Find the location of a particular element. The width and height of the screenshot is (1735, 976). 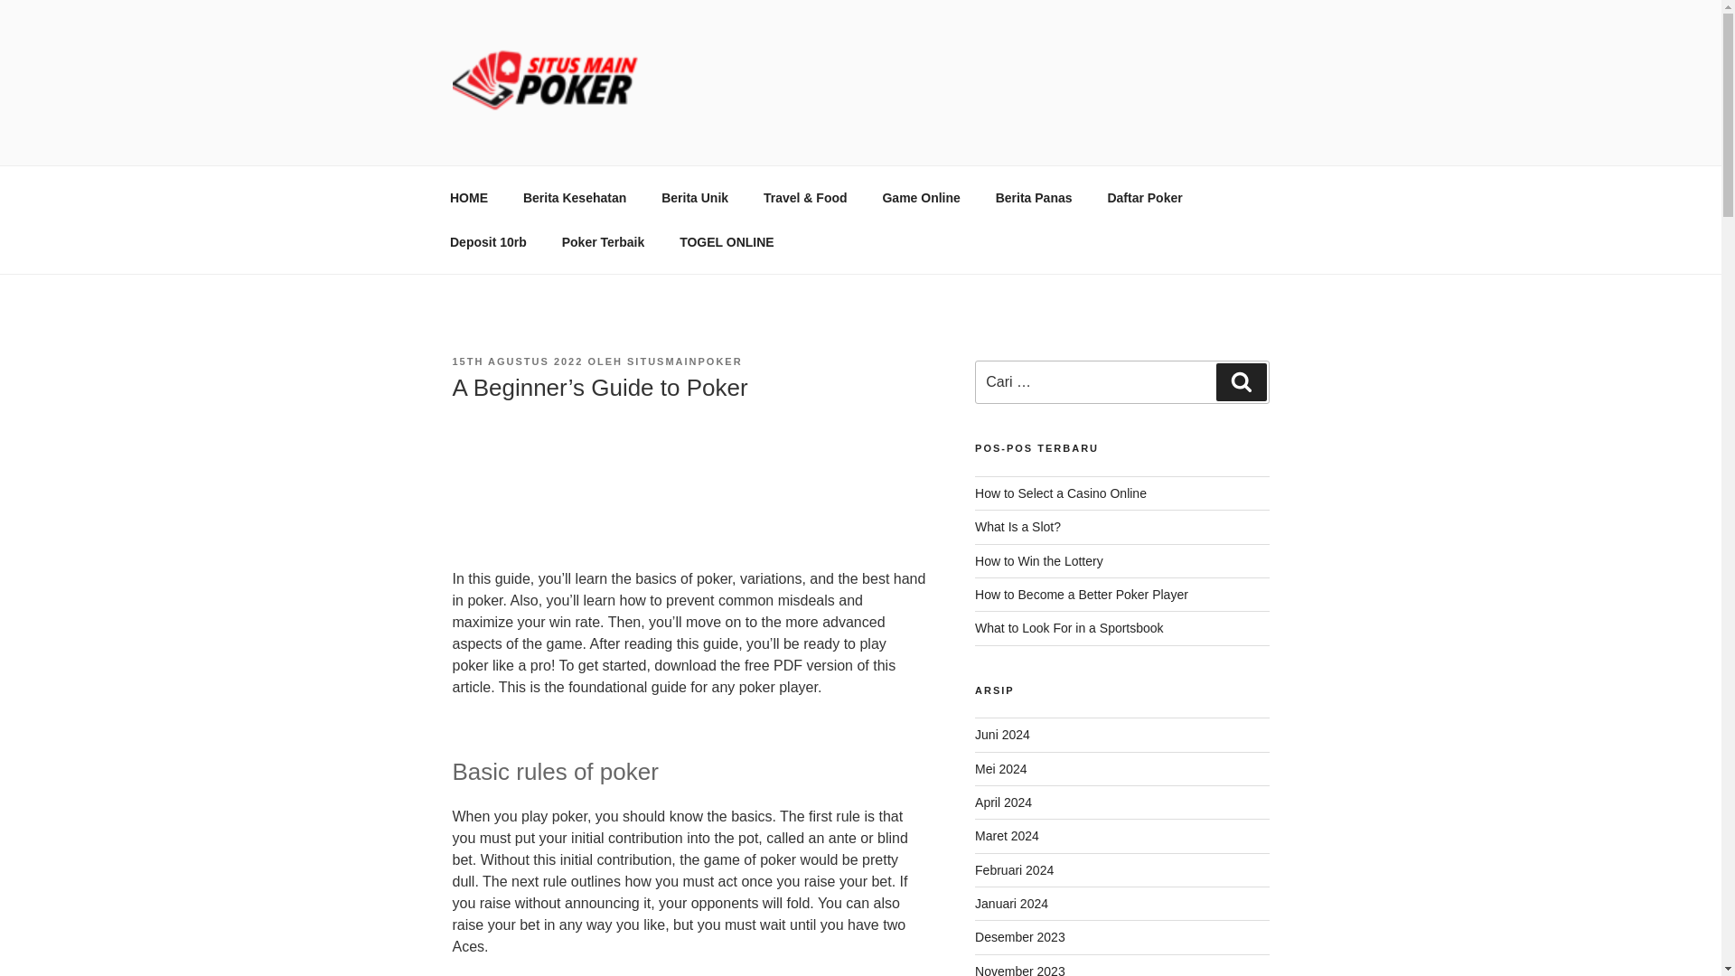

What to Look For in a Sportsbook is located at coordinates (1070, 627).